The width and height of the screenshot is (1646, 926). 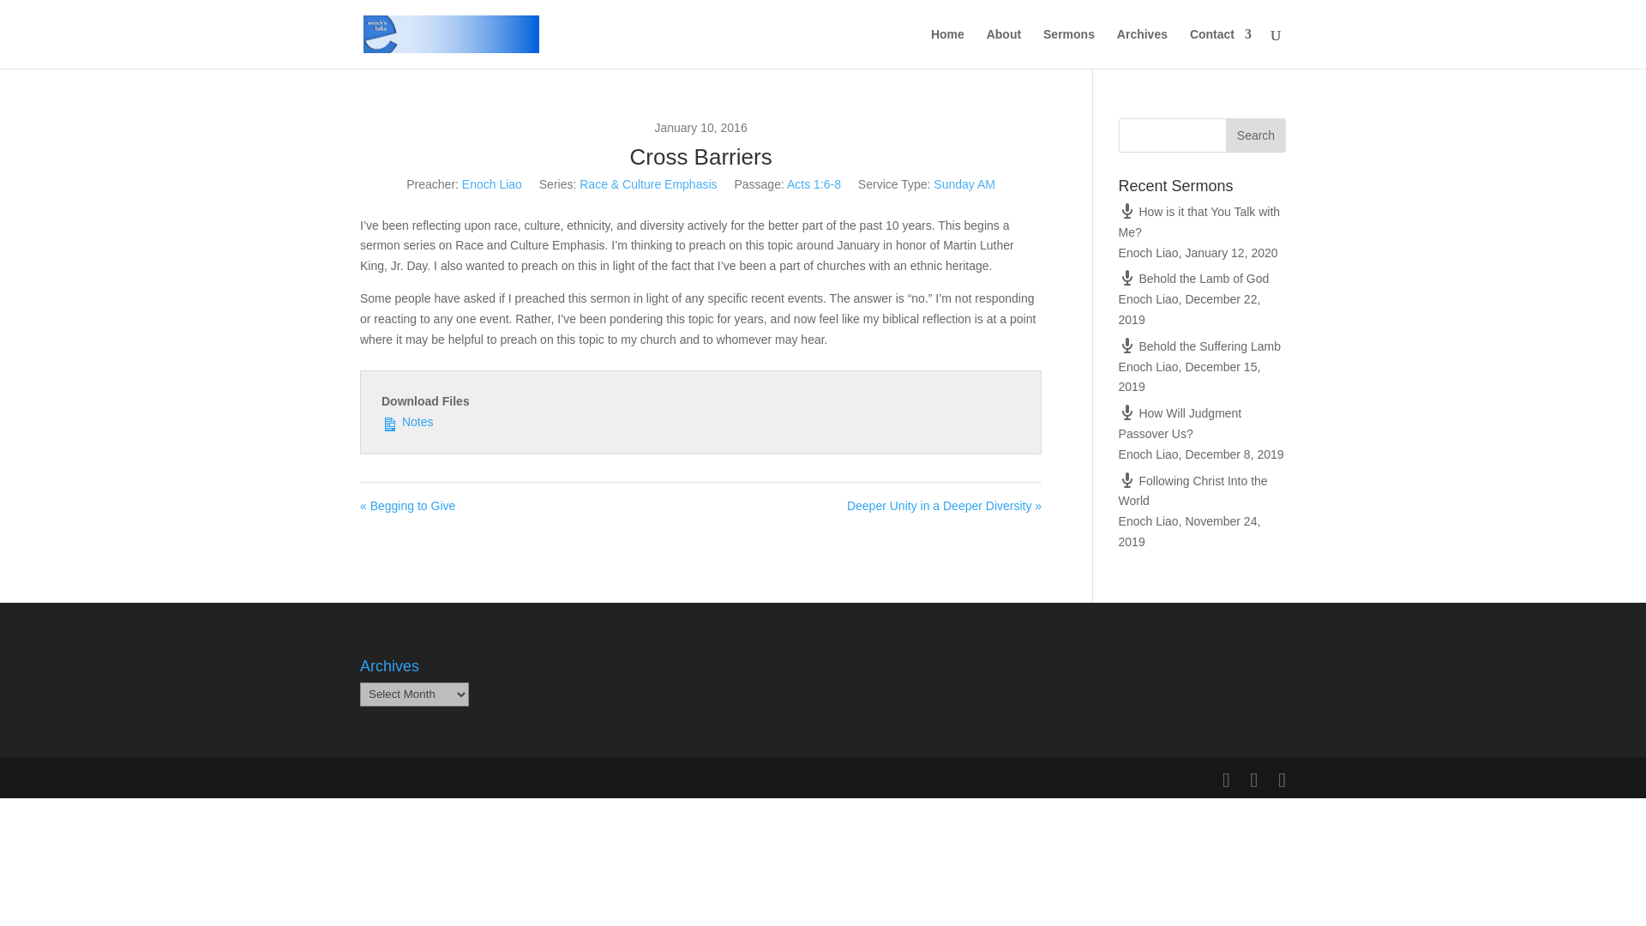 I want to click on Behold the Suffering Lamb, so click(x=1199, y=346).